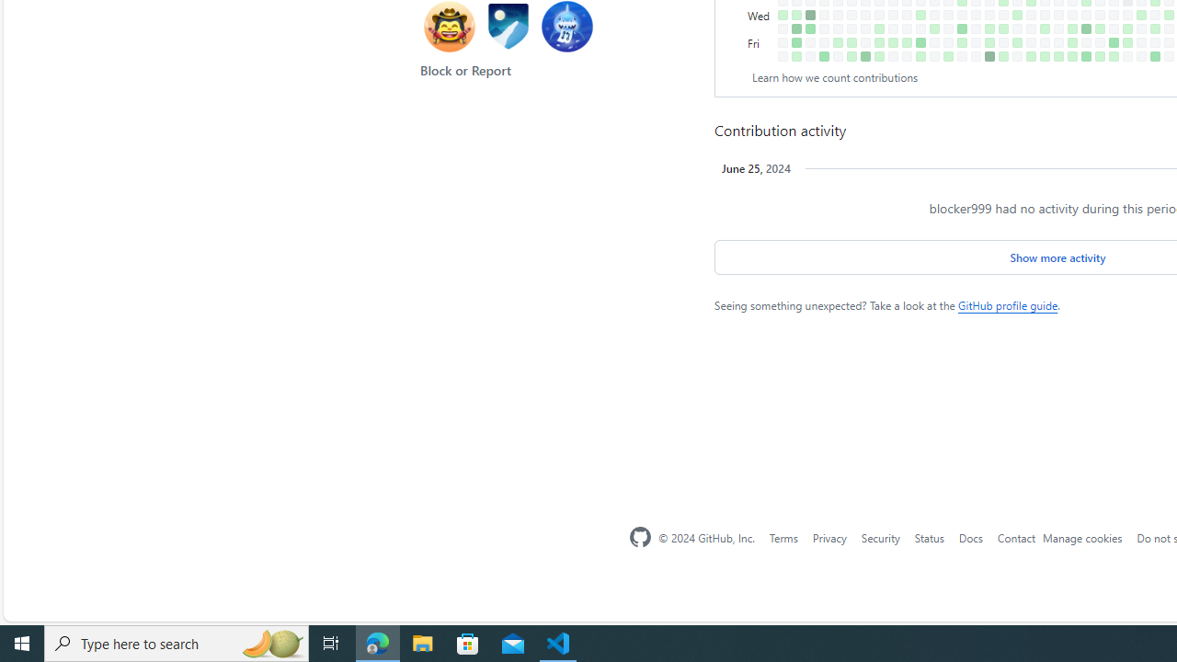  Describe the element at coordinates (1114, 56) in the screenshot. I see `2 contributions on June 22nd.` at that location.